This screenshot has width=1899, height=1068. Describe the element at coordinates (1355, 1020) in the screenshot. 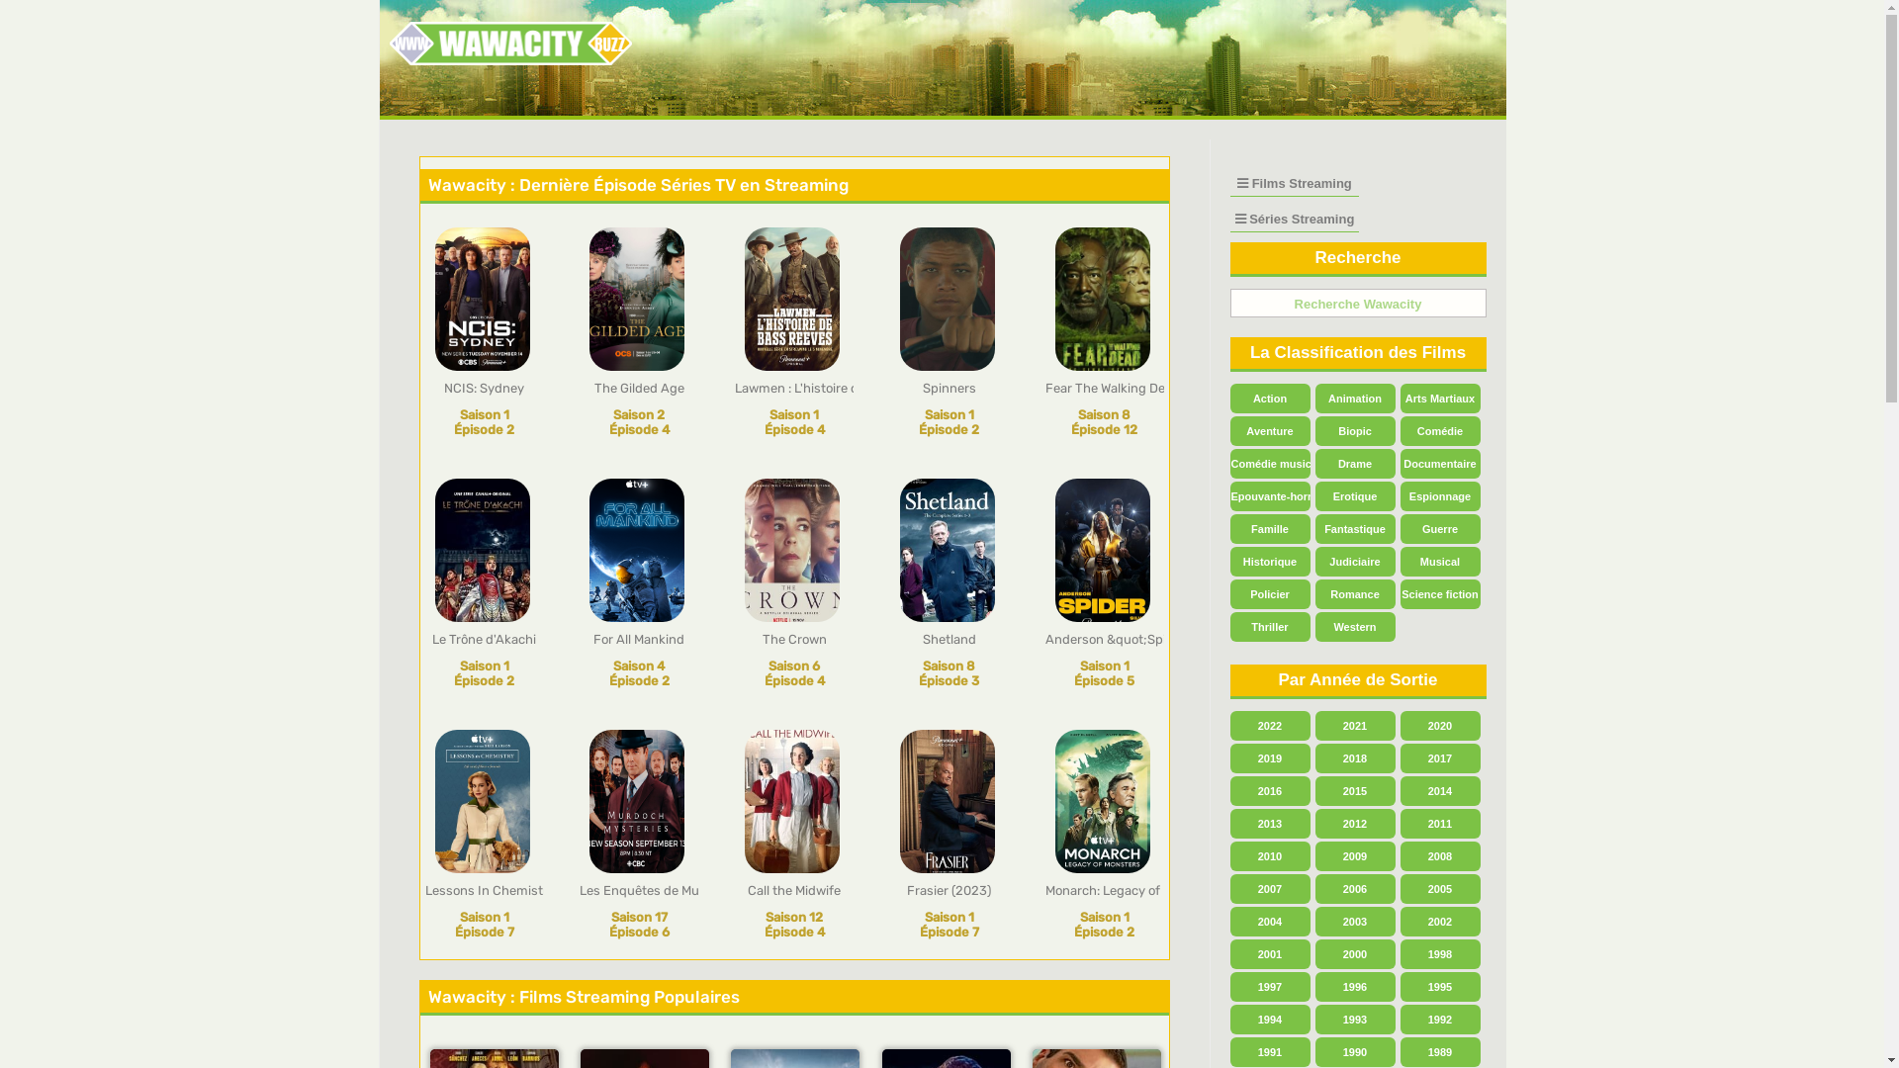

I see `1993` at that location.